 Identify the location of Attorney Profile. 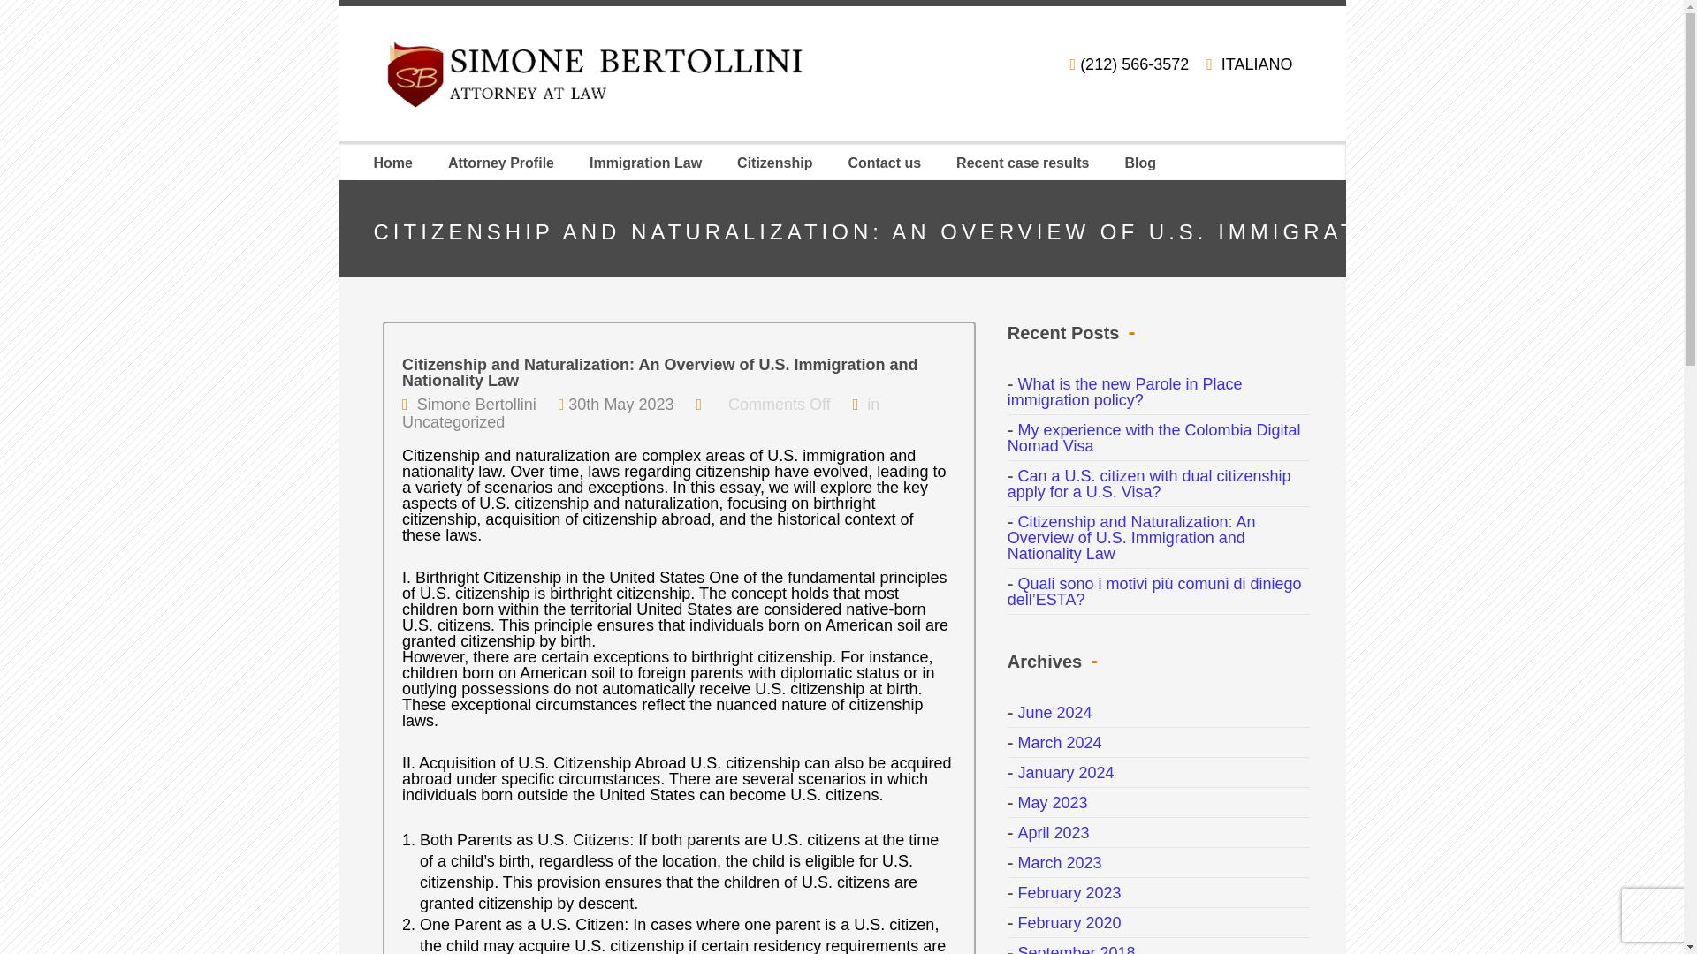
(500, 163).